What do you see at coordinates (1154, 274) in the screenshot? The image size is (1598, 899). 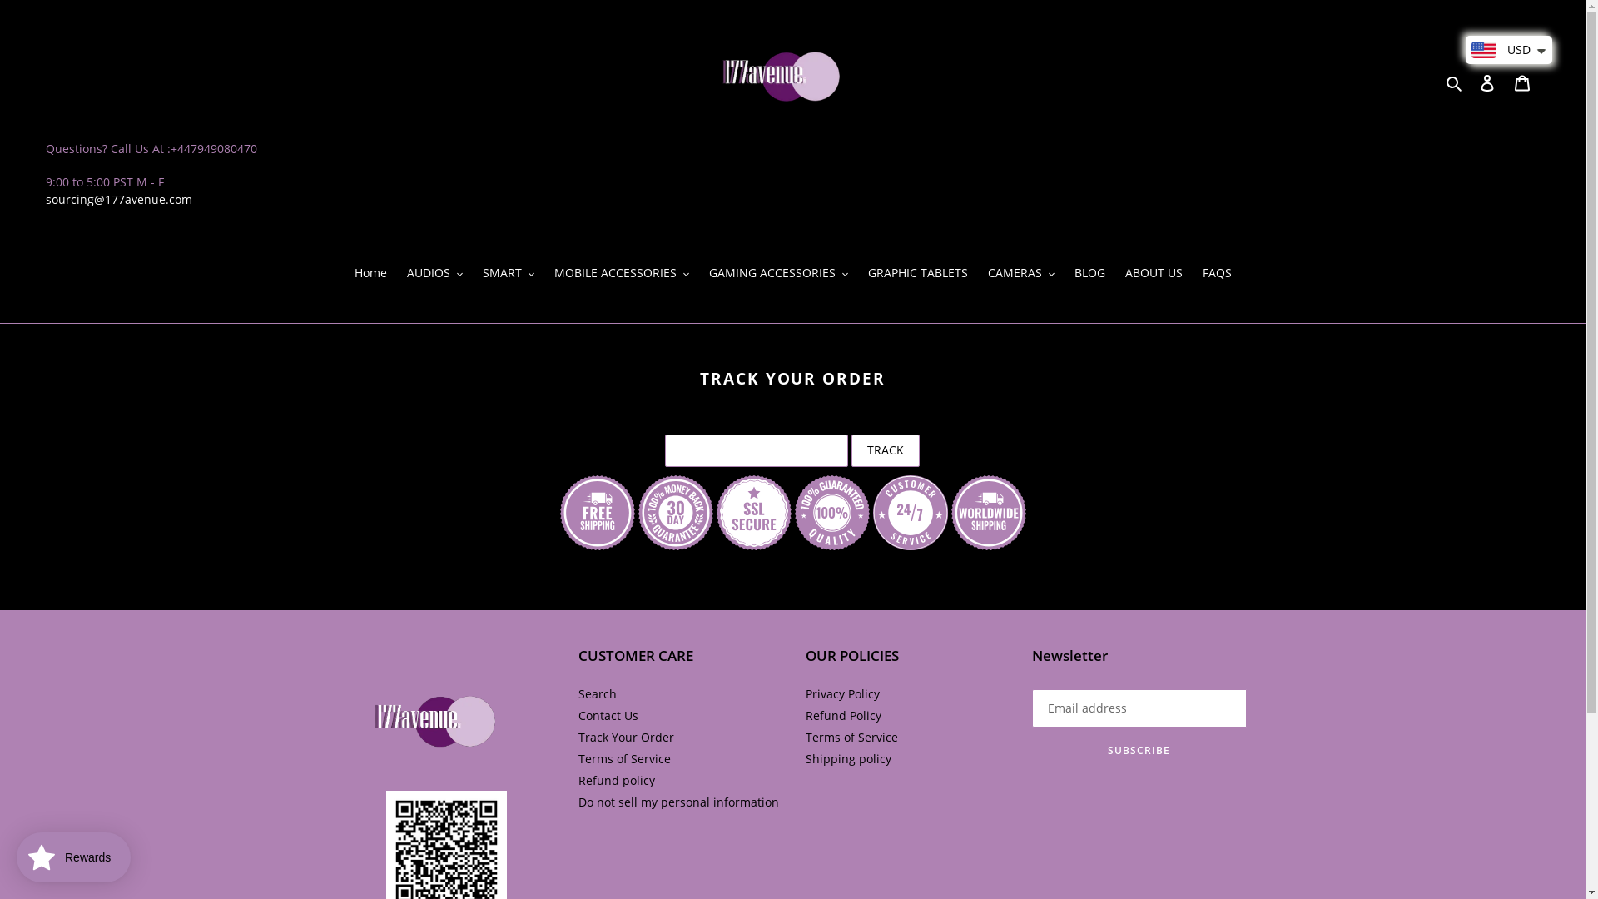 I see `ABOUT US` at bounding box center [1154, 274].